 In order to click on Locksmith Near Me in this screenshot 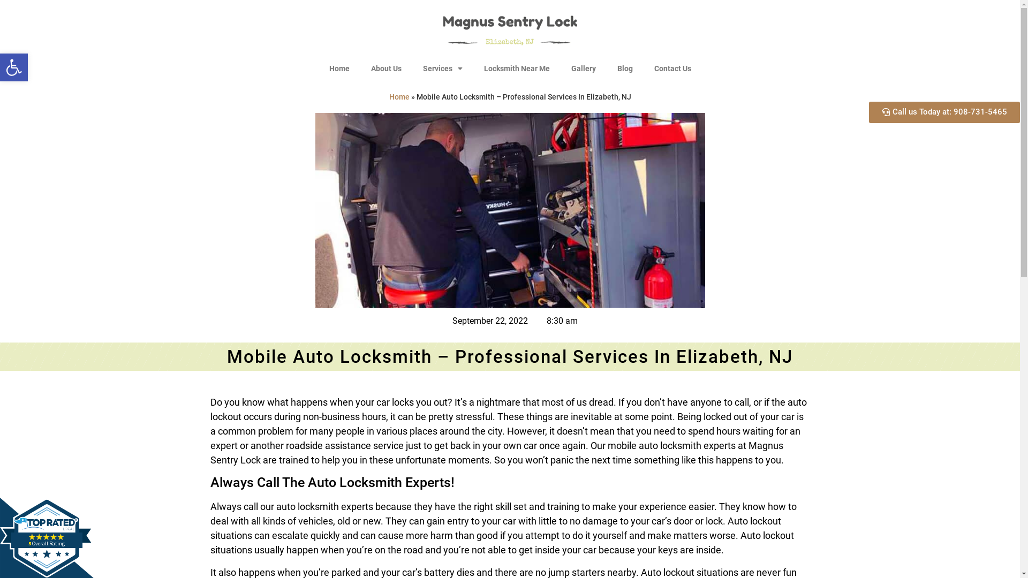, I will do `click(517, 69)`.